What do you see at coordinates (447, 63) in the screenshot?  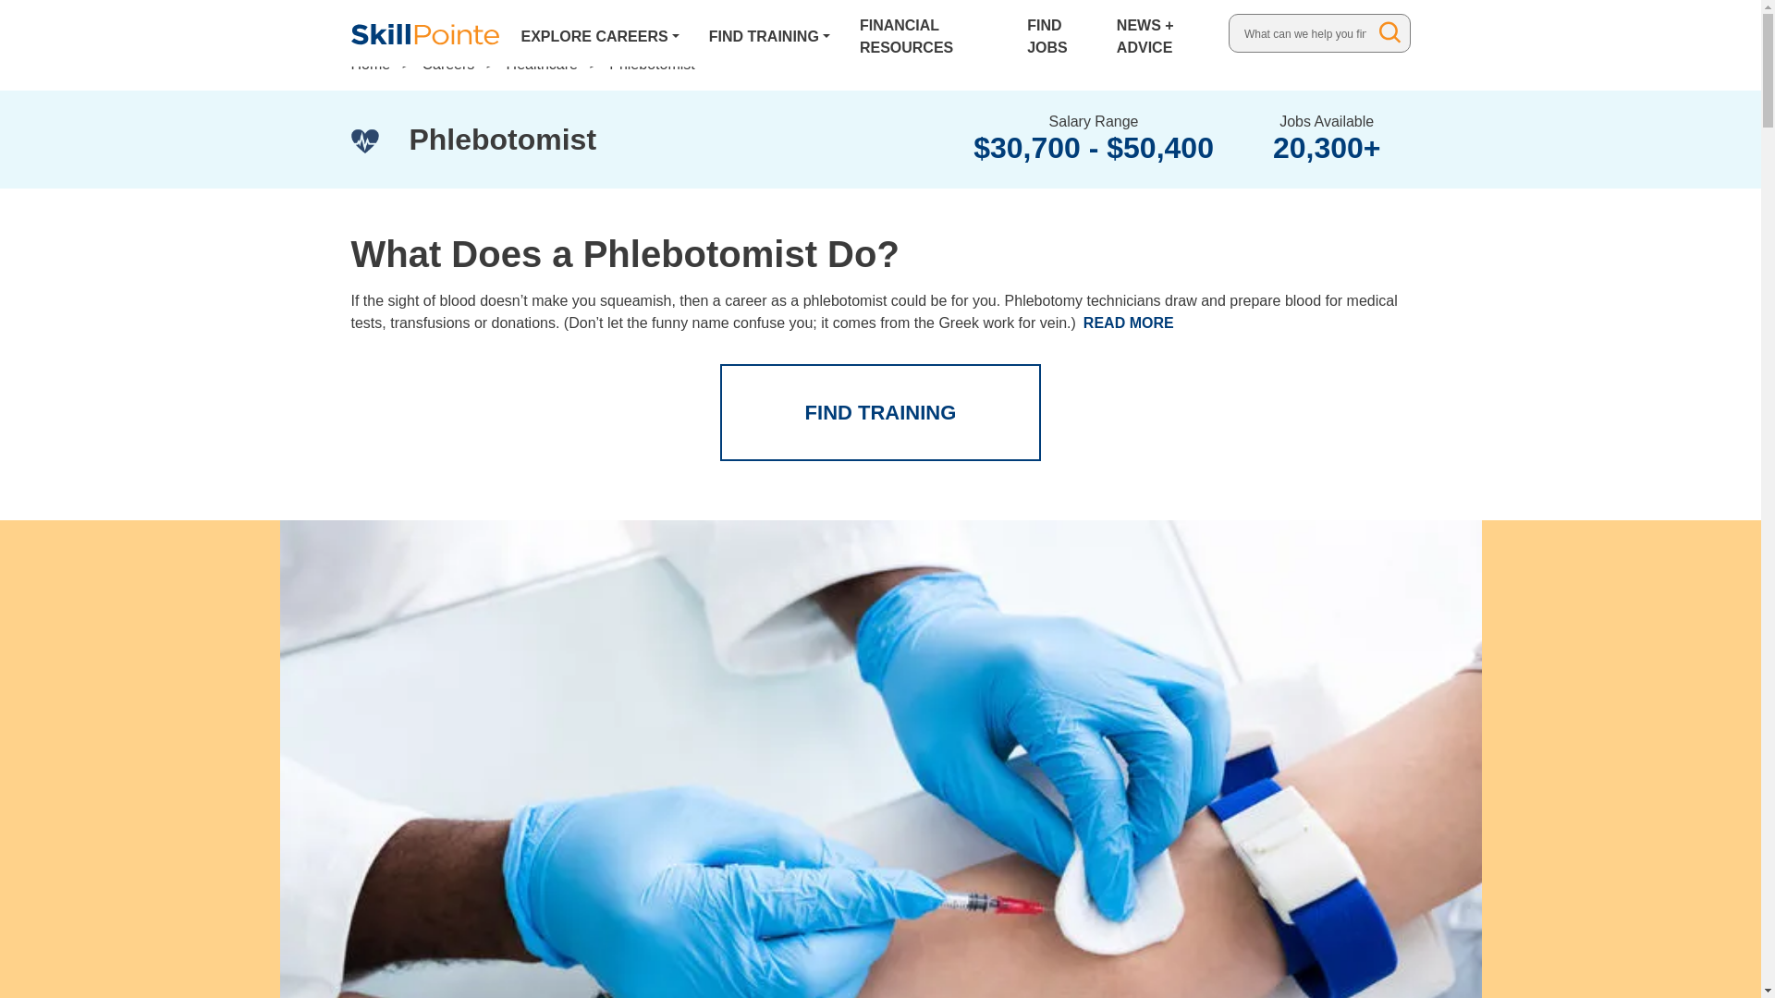 I see `Careers` at bounding box center [447, 63].